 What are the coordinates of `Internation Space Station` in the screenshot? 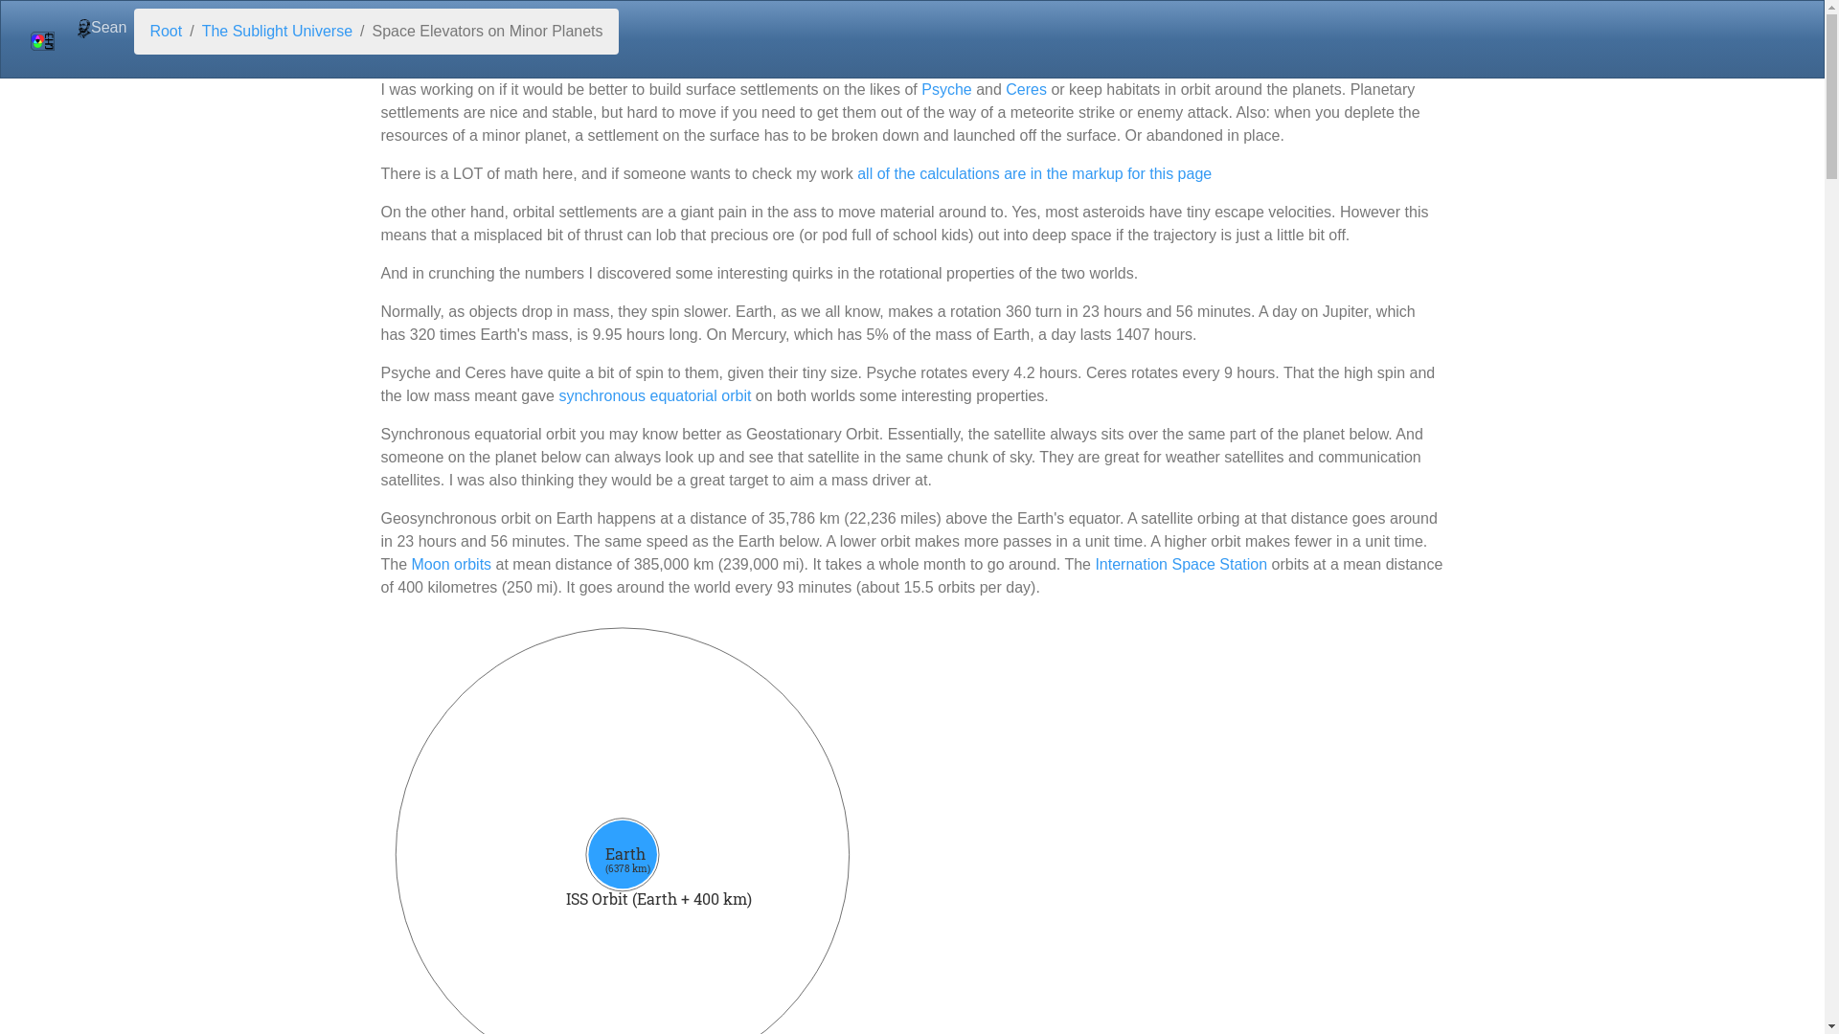 It's located at (1180, 565).